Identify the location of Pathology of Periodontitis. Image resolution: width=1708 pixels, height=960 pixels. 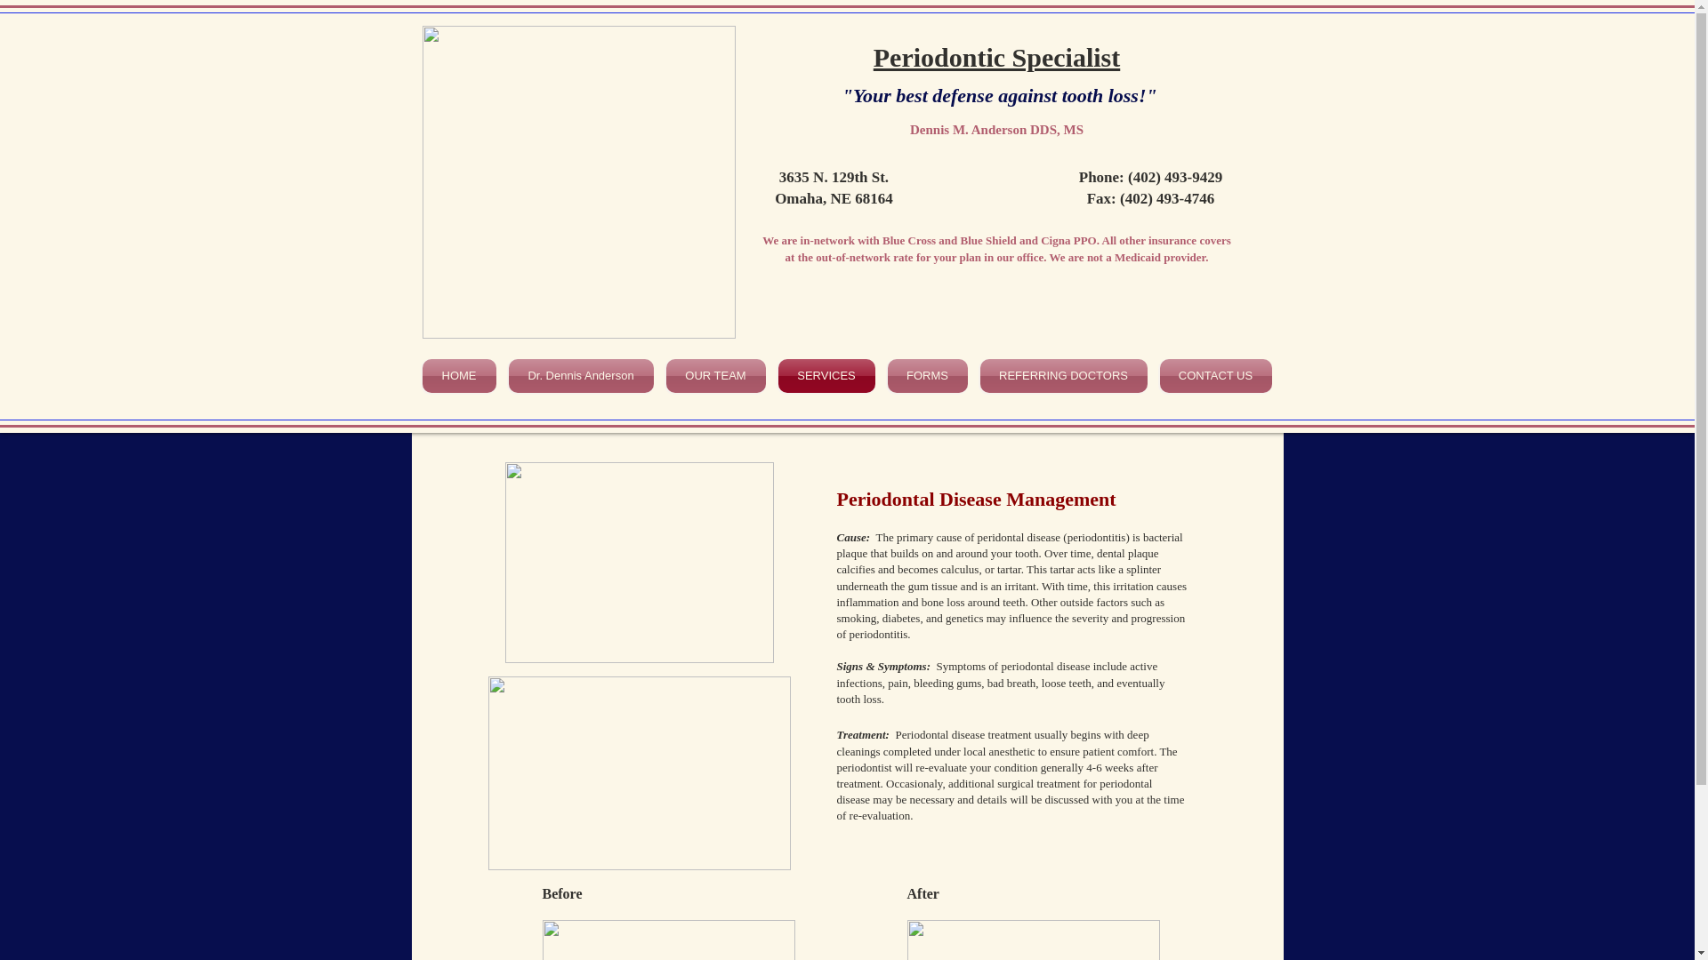
(638, 773).